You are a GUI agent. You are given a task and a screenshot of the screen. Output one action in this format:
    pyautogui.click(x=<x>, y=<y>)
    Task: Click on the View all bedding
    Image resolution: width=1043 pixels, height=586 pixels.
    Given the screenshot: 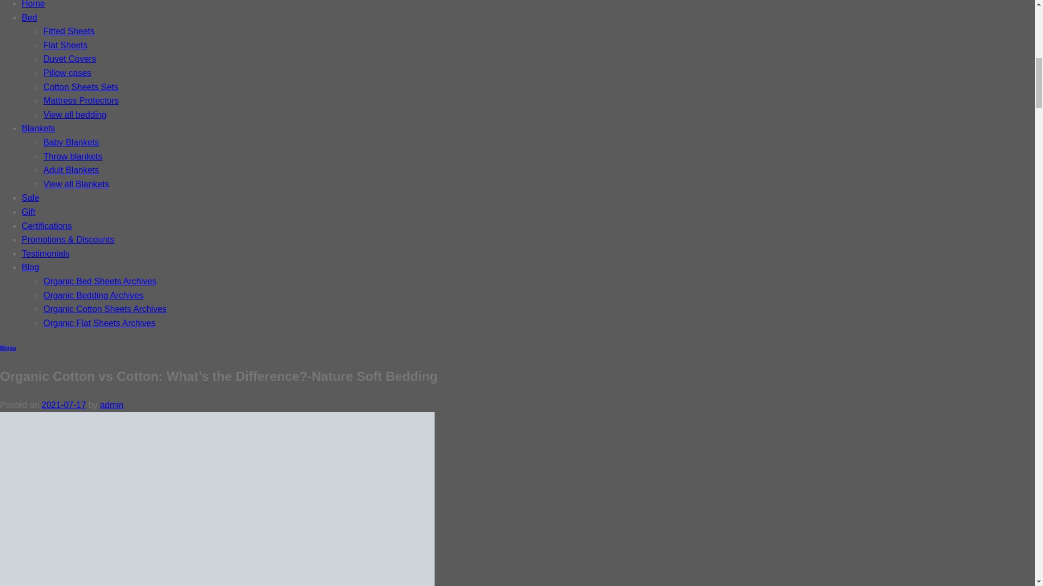 What is the action you would take?
    pyautogui.click(x=75, y=115)
    